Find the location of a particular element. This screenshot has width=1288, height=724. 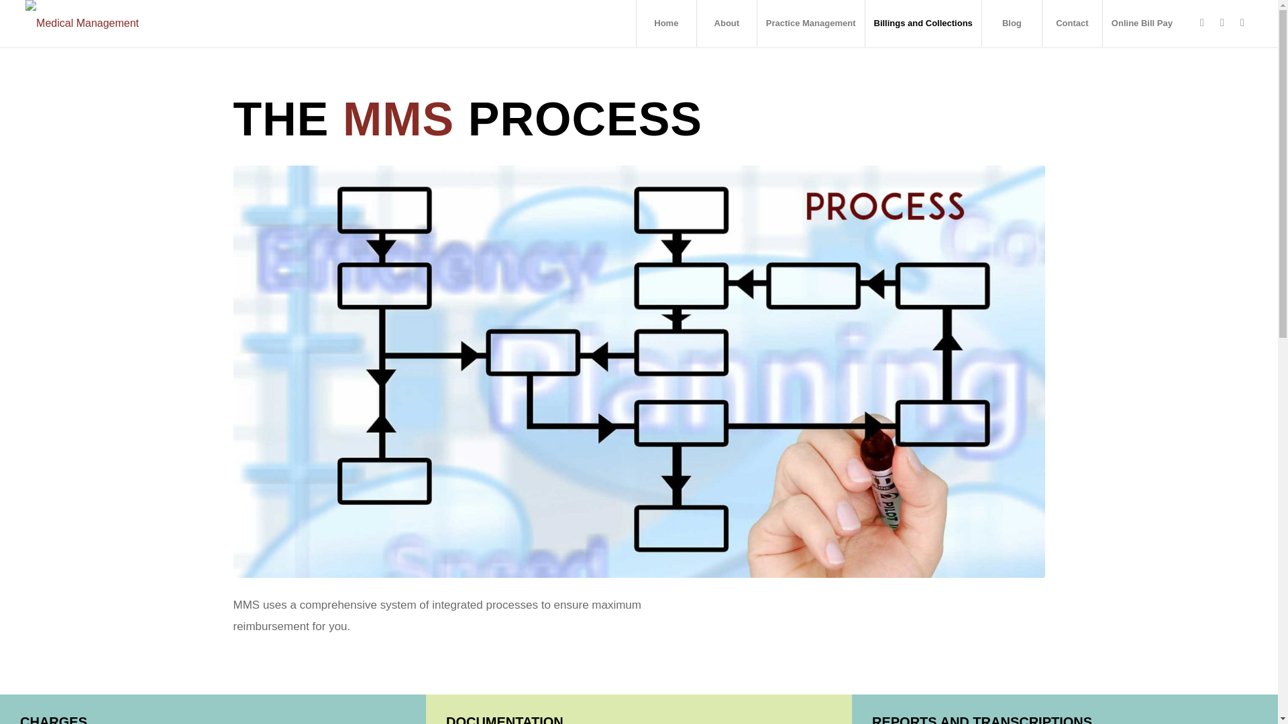

Online Bill Pay is located at coordinates (1142, 23).